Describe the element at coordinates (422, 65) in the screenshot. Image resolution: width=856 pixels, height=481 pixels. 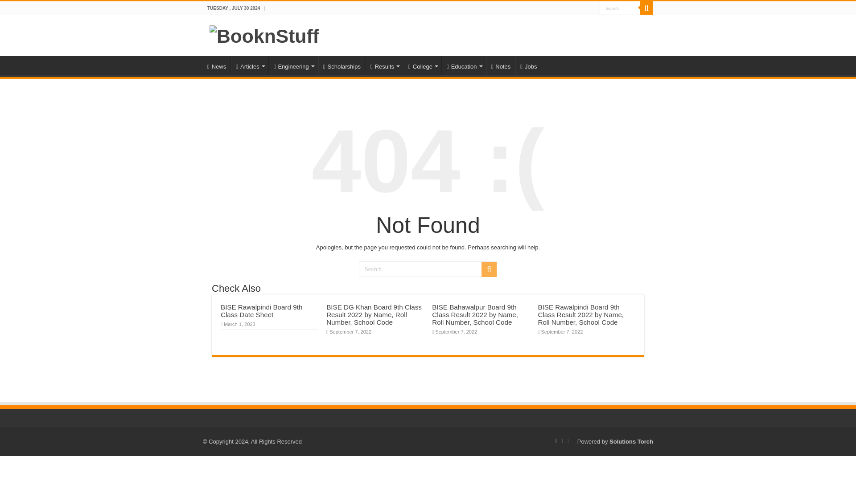
I see `College` at that location.